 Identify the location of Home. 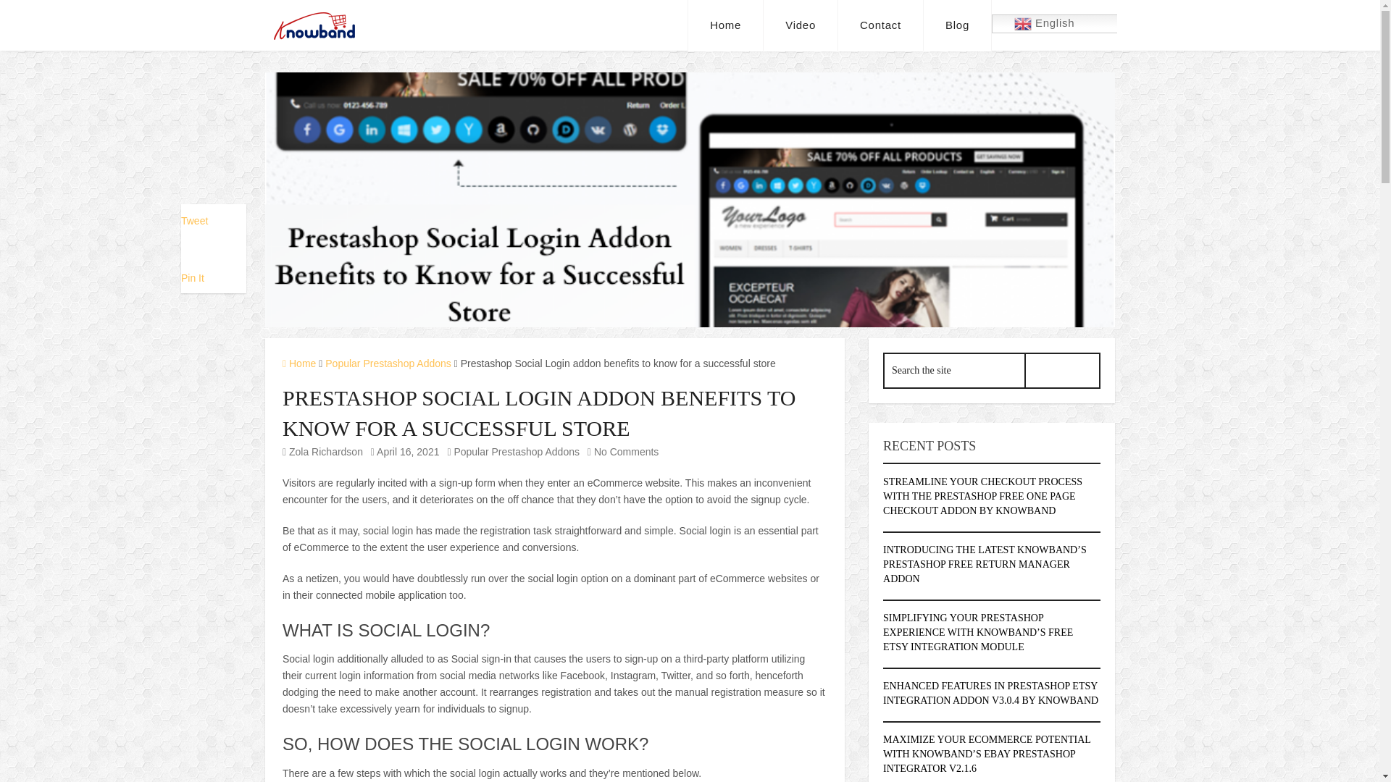
(726, 25).